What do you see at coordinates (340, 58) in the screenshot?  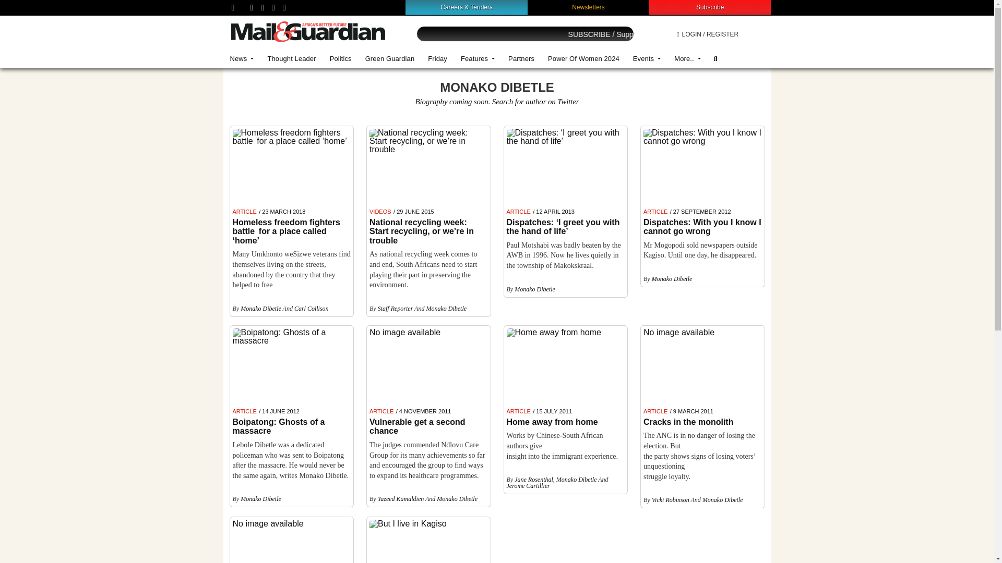 I see `Politics` at bounding box center [340, 58].